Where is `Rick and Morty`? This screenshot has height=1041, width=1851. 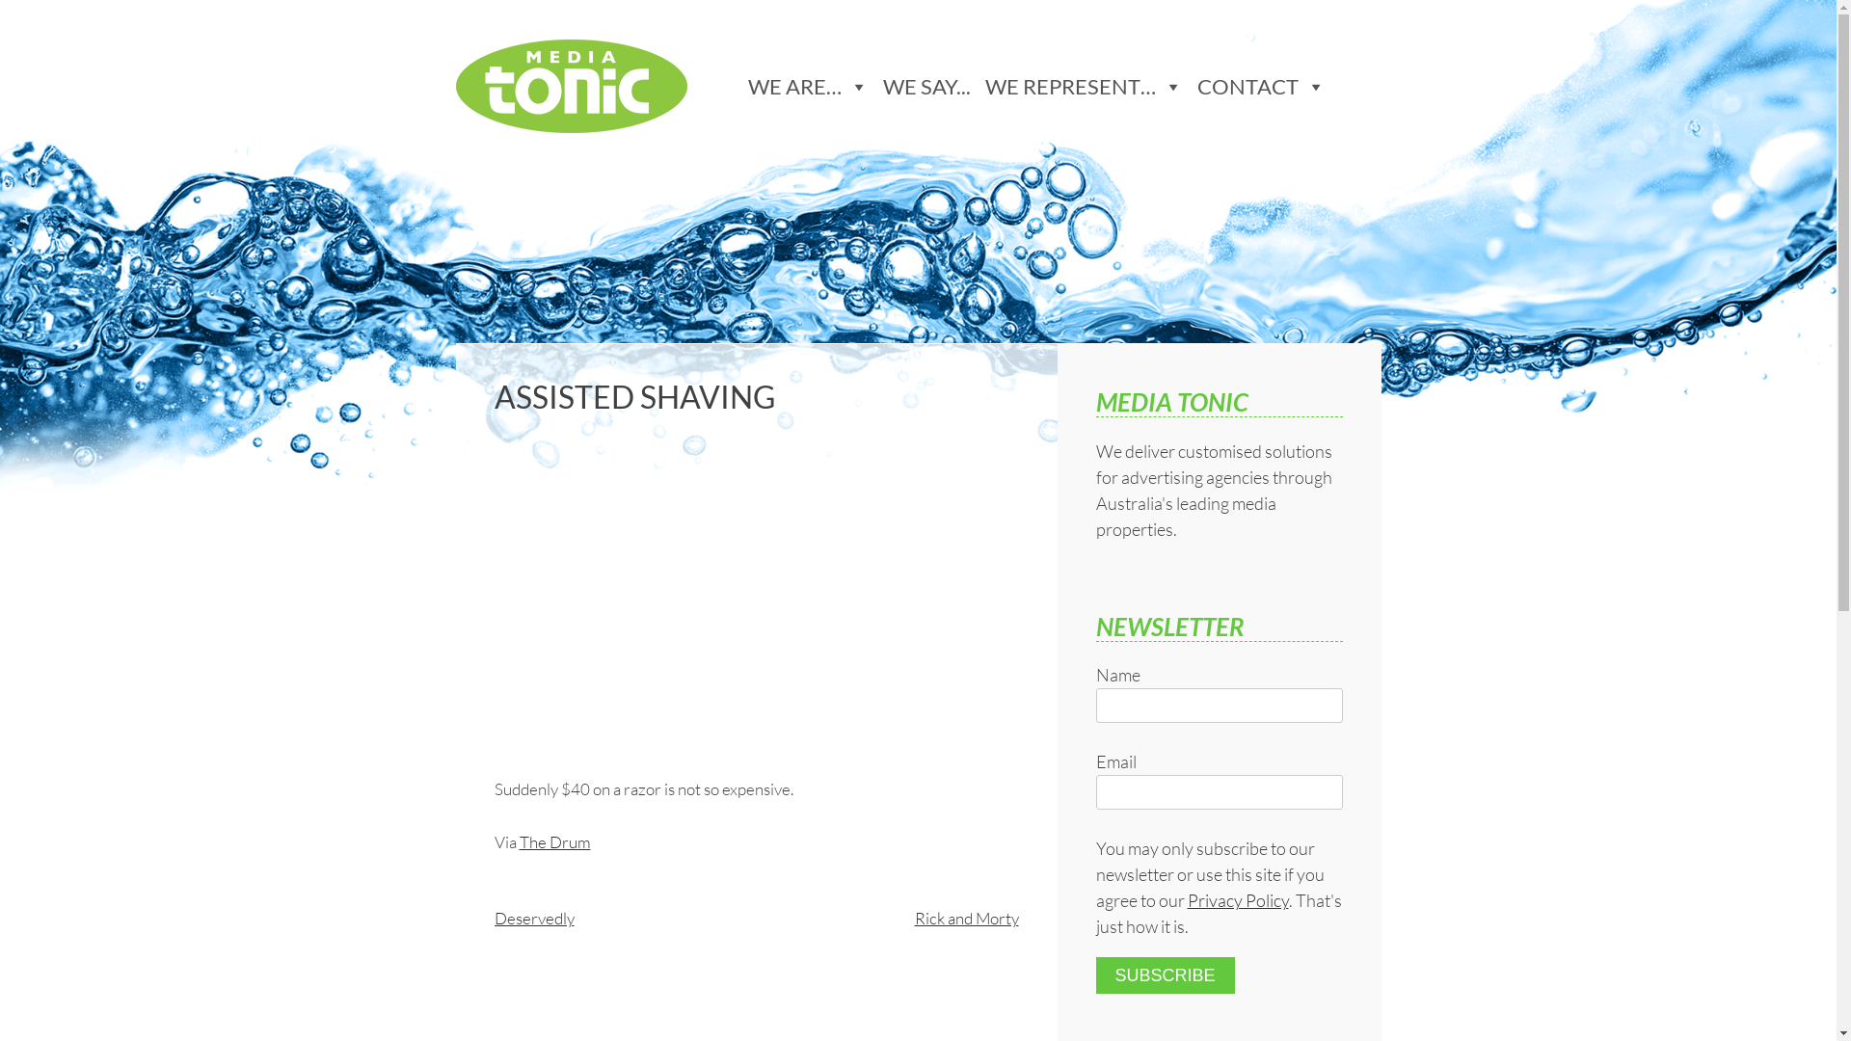
Rick and Morty is located at coordinates (966, 918).